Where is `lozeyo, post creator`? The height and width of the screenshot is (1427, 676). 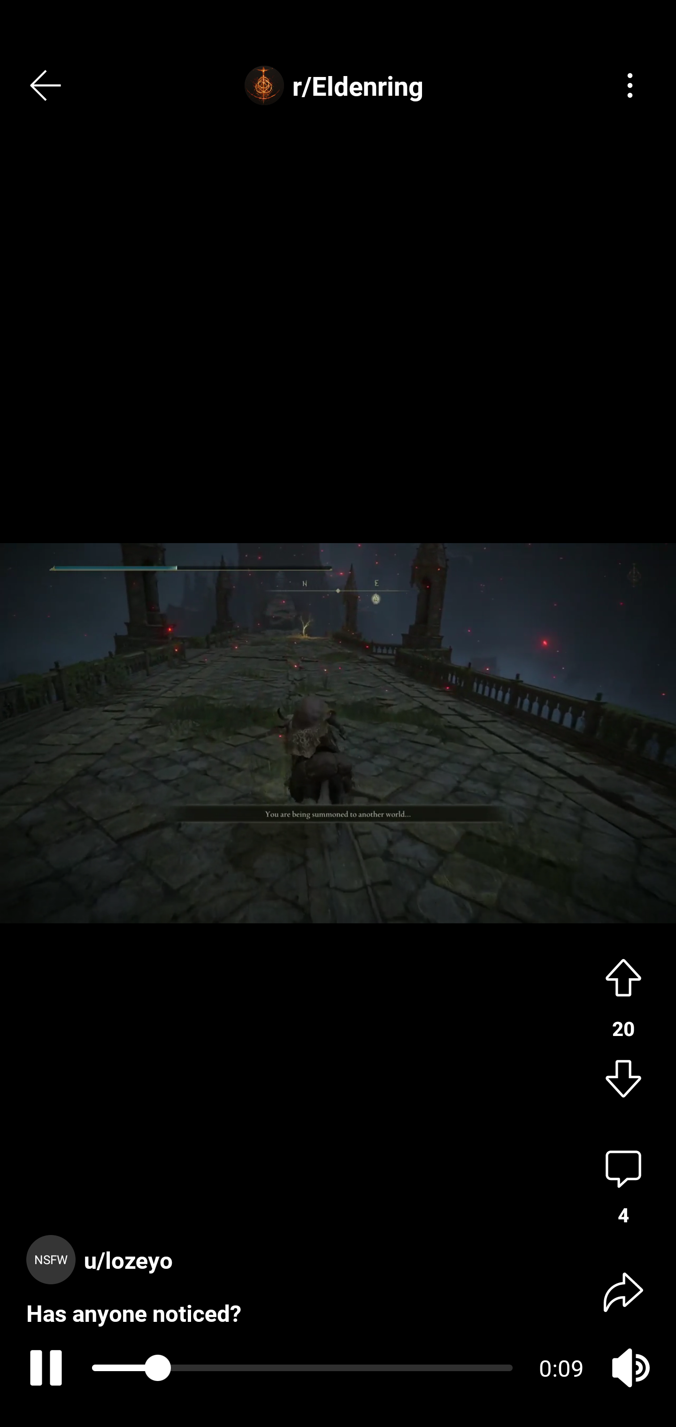
lozeyo, post creator is located at coordinates (103, 1243).